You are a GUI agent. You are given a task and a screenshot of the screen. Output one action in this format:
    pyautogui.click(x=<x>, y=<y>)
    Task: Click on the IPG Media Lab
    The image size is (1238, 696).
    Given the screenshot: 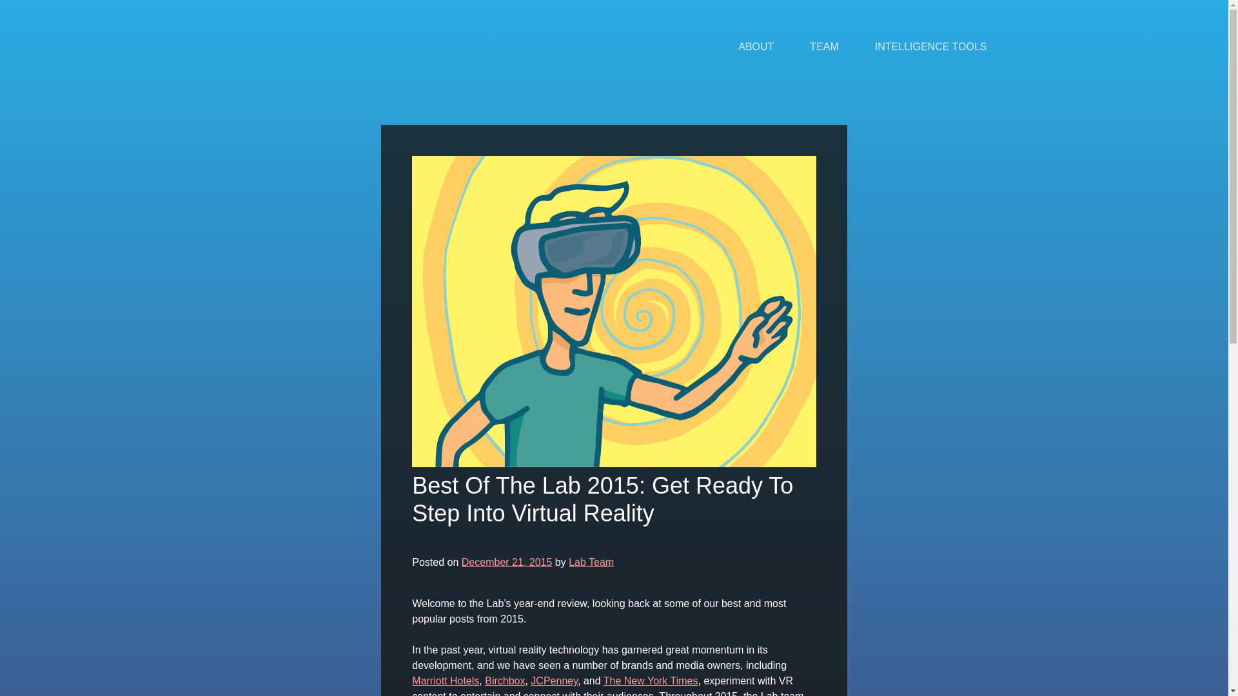 What is the action you would take?
    pyautogui.click(x=290, y=46)
    